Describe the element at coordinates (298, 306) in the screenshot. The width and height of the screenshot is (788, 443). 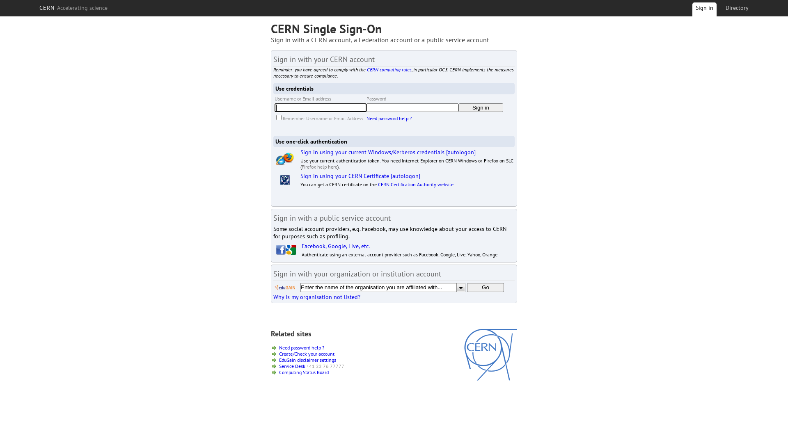
I see `[show debug information]` at that location.